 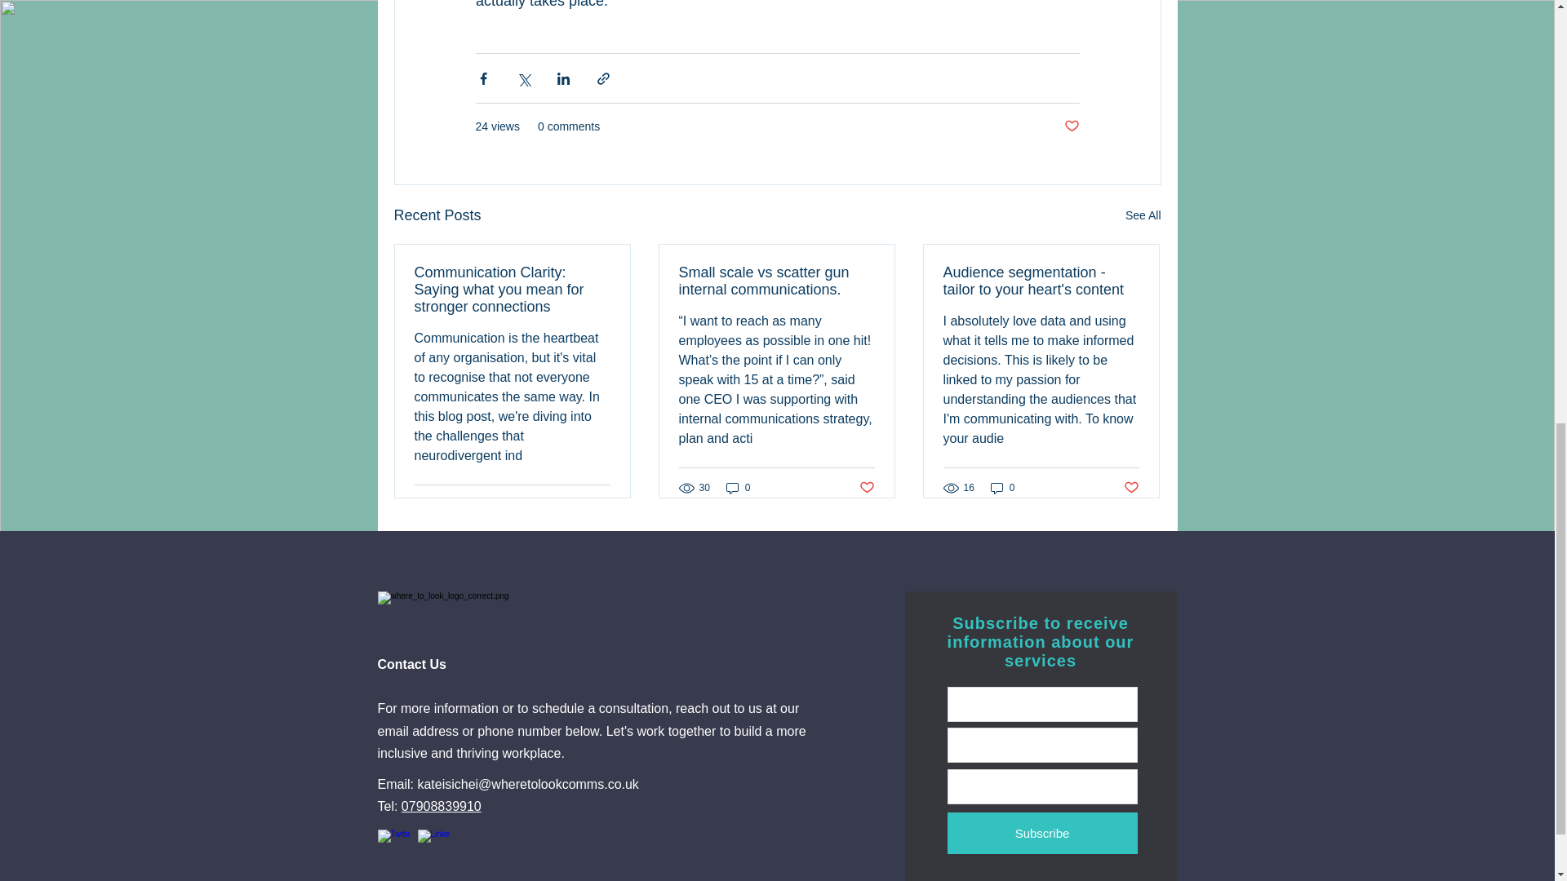 What do you see at coordinates (867, 488) in the screenshot?
I see `Post not marked as liked` at bounding box center [867, 488].